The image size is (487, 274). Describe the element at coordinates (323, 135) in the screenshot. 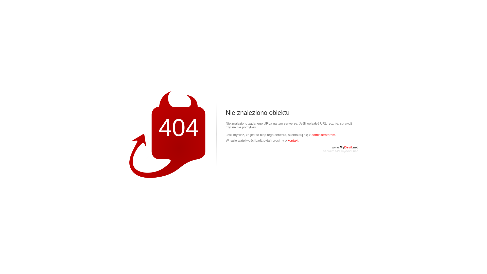

I see `administratorem` at that location.